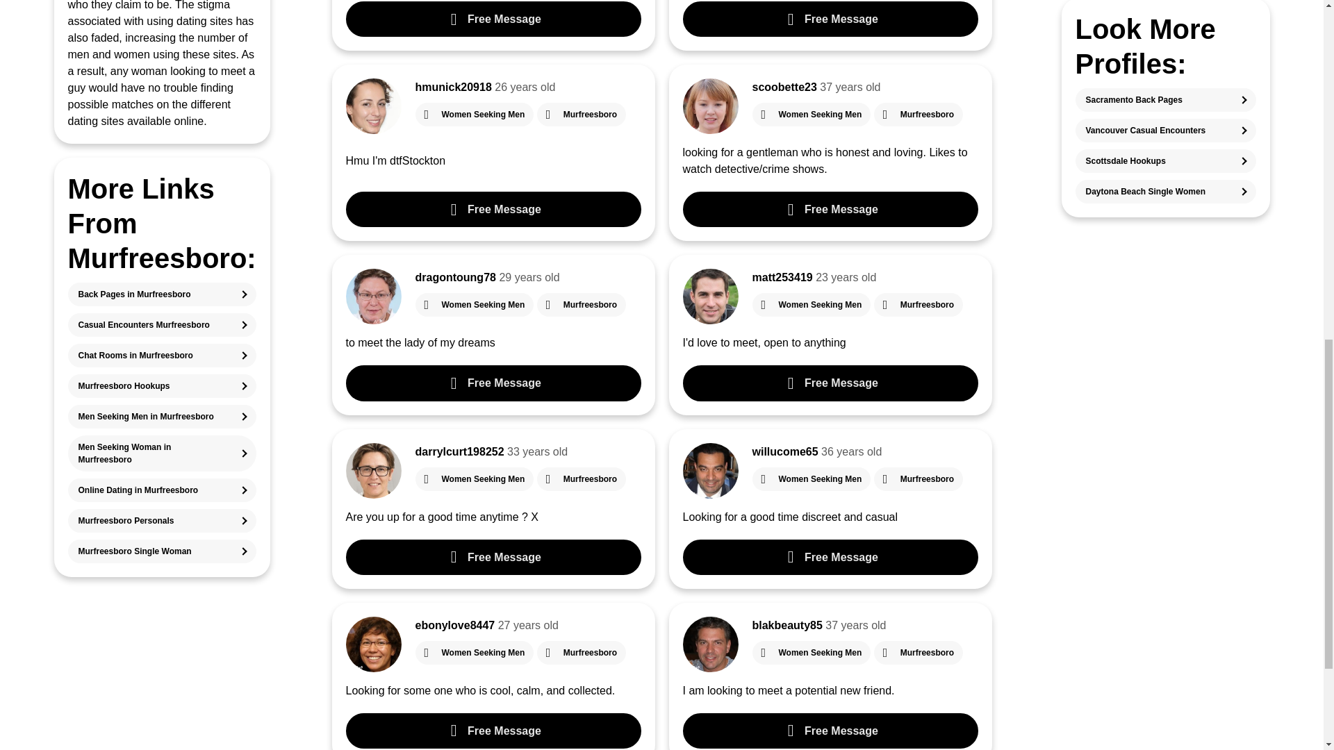 The height and width of the screenshot is (750, 1334). I want to click on Free Message, so click(493, 382).